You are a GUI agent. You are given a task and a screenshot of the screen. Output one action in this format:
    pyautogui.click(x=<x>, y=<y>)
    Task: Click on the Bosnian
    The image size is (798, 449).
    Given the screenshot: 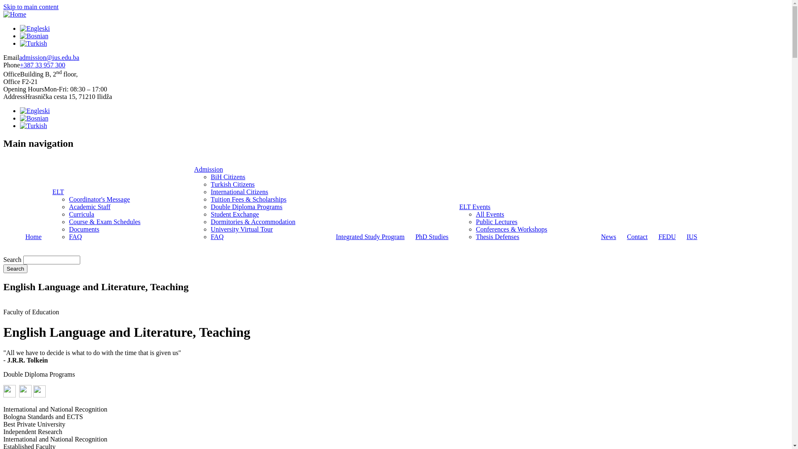 What is the action you would take?
    pyautogui.click(x=34, y=118)
    